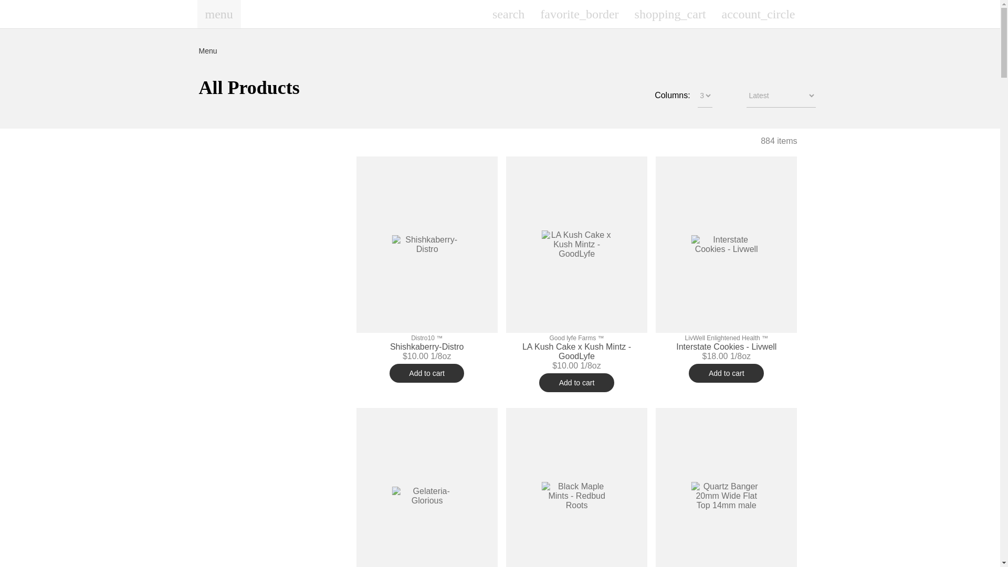 The image size is (1008, 567). I want to click on menu, so click(219, 14).